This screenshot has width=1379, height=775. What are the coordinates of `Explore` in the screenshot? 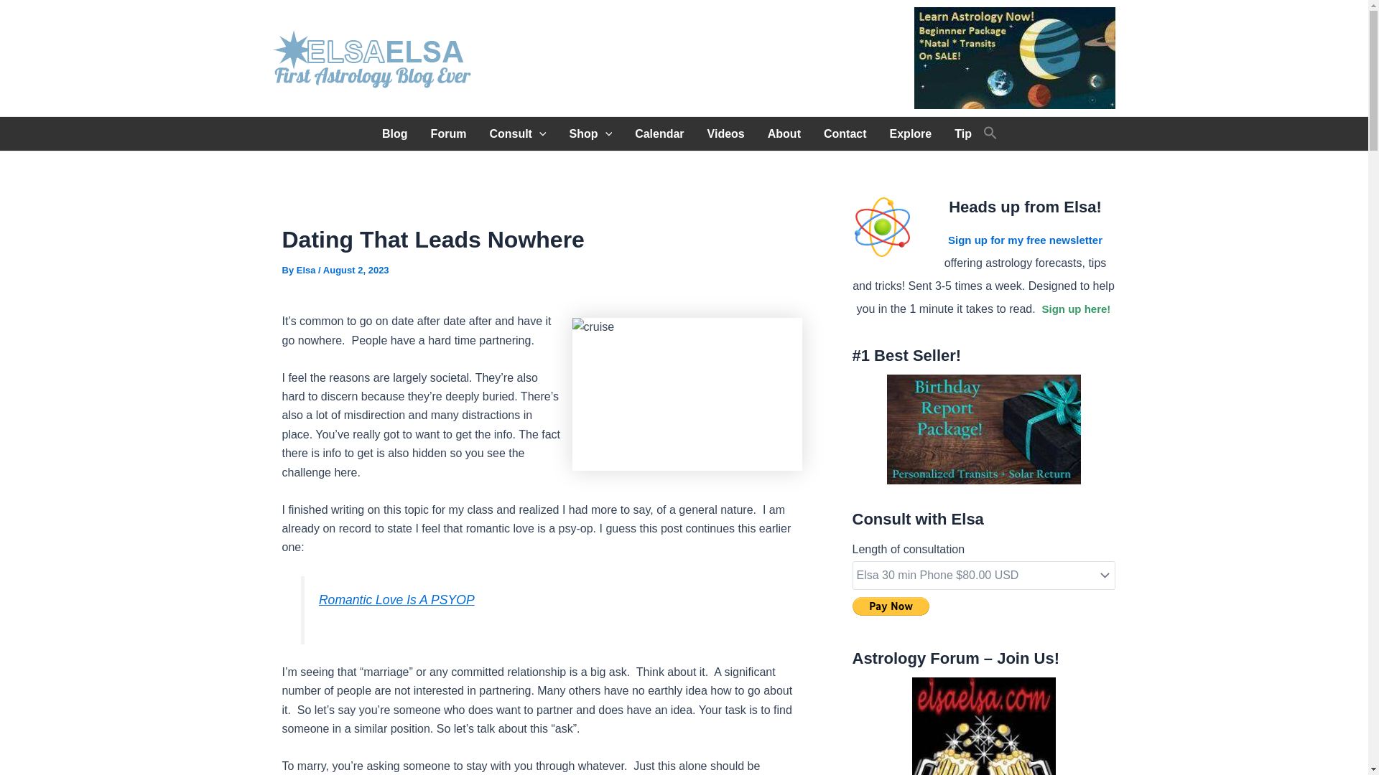 It's located at (911, 133).